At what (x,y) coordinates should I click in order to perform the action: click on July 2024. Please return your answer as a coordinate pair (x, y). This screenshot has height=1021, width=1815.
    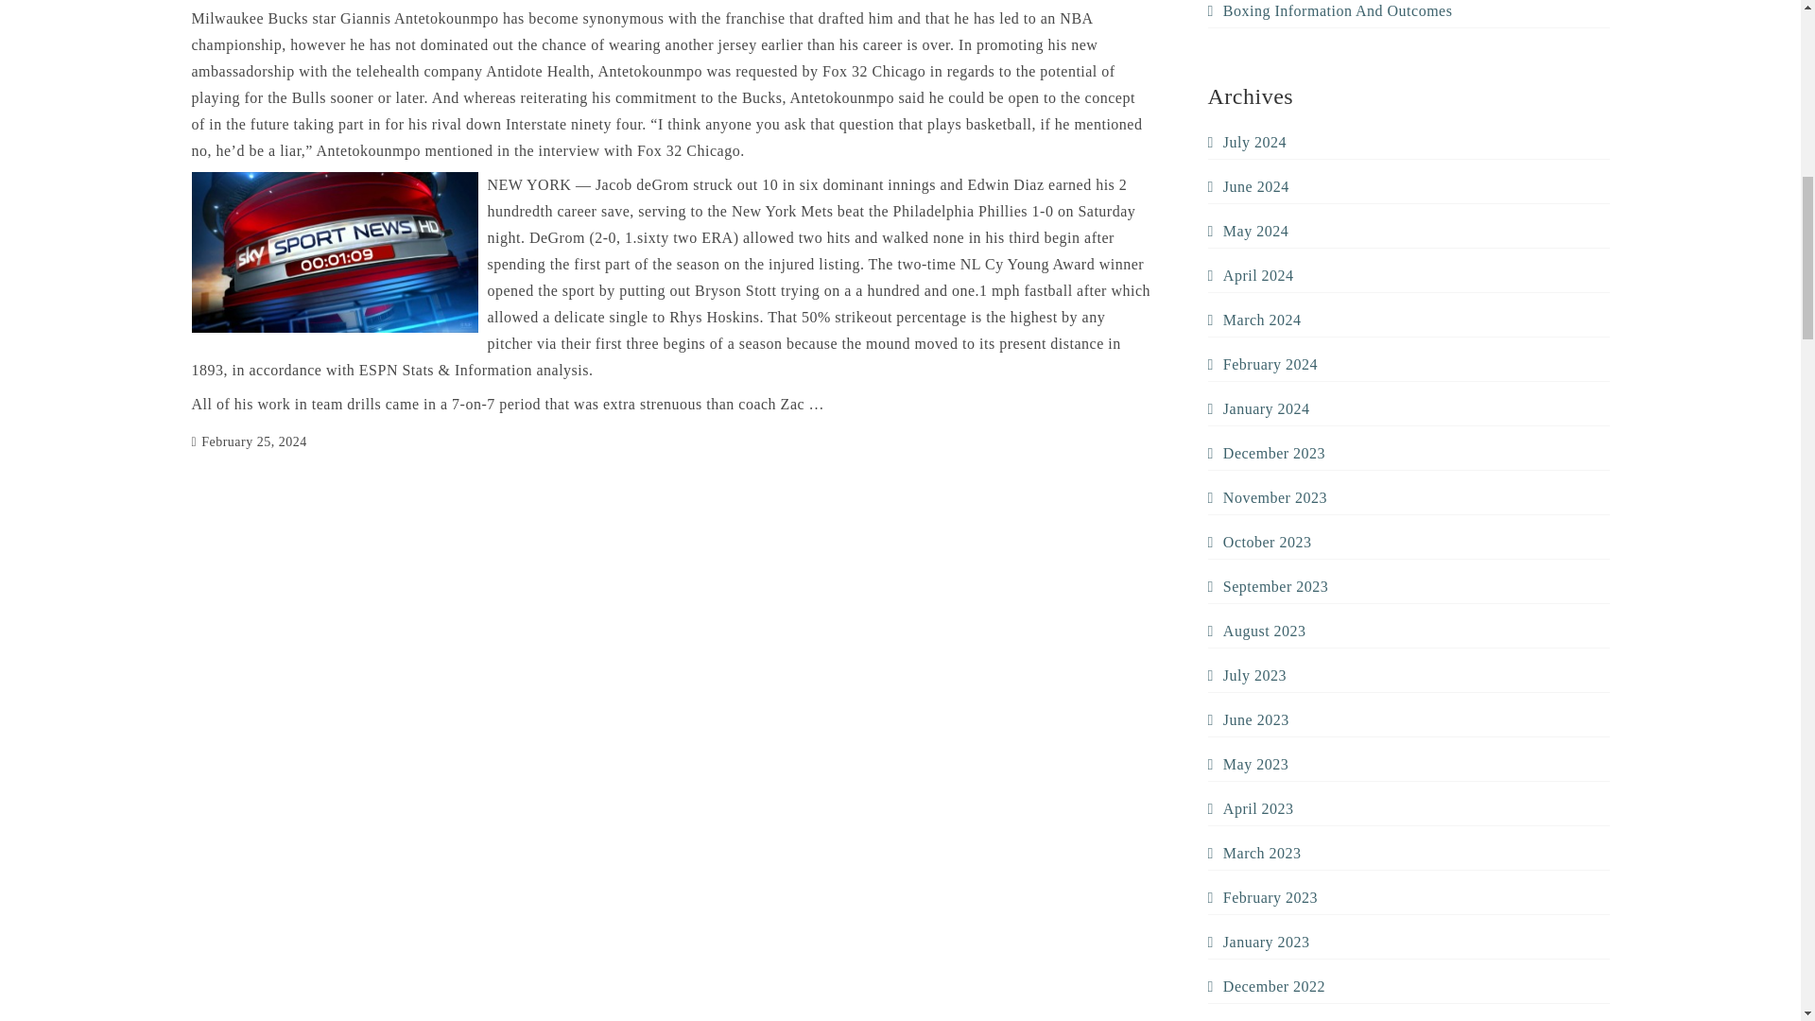
    Looking at the image, I should click on (1248, 143).